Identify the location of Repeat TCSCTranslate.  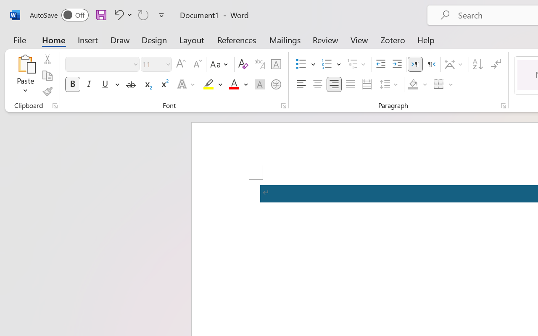
(143, 15).